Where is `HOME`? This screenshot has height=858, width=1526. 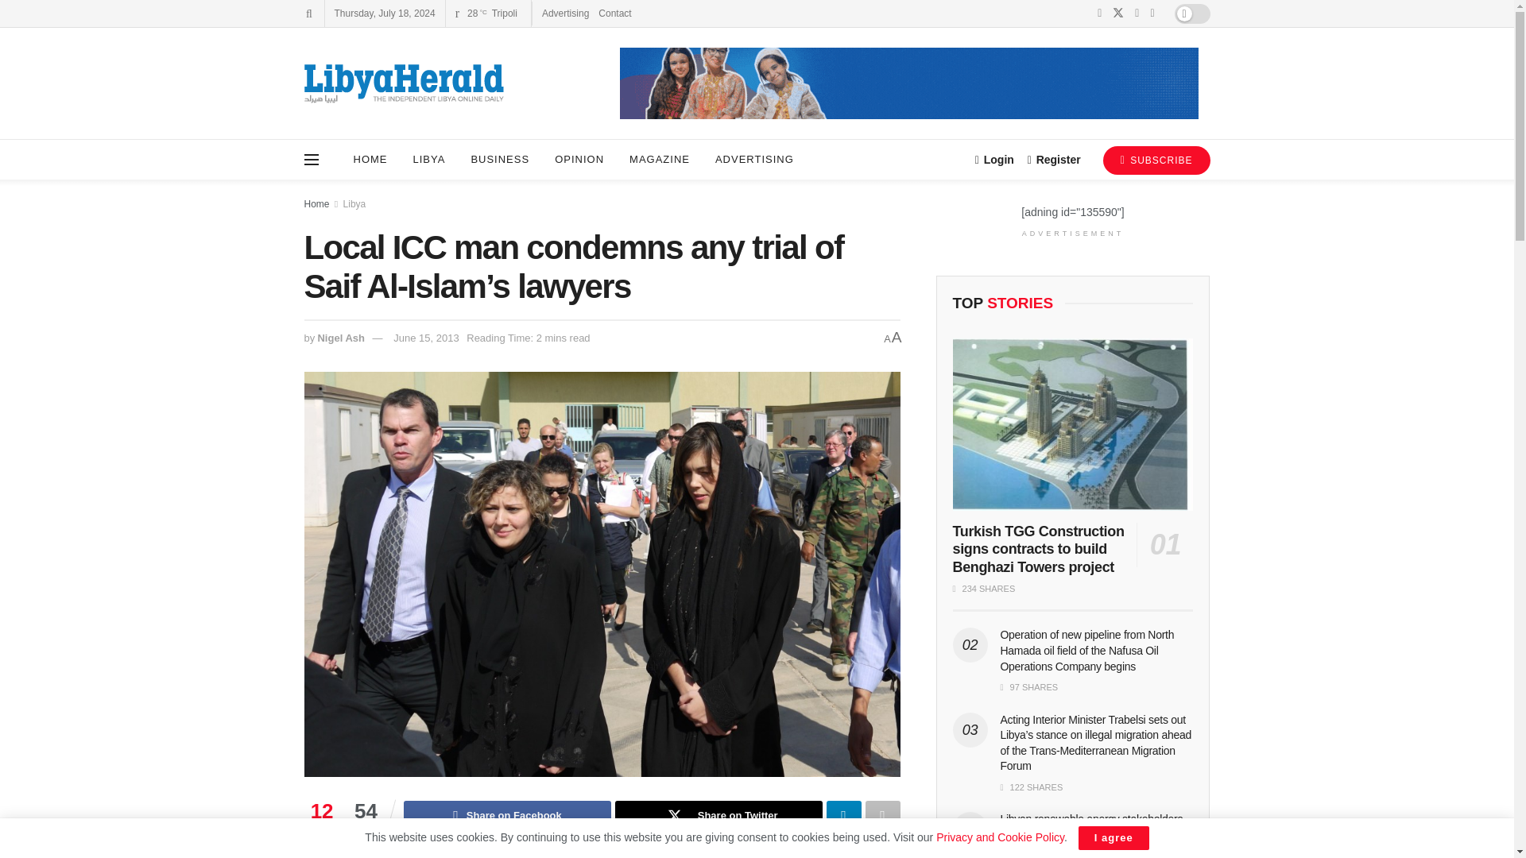 HOME is located at coordinates (370, 159).